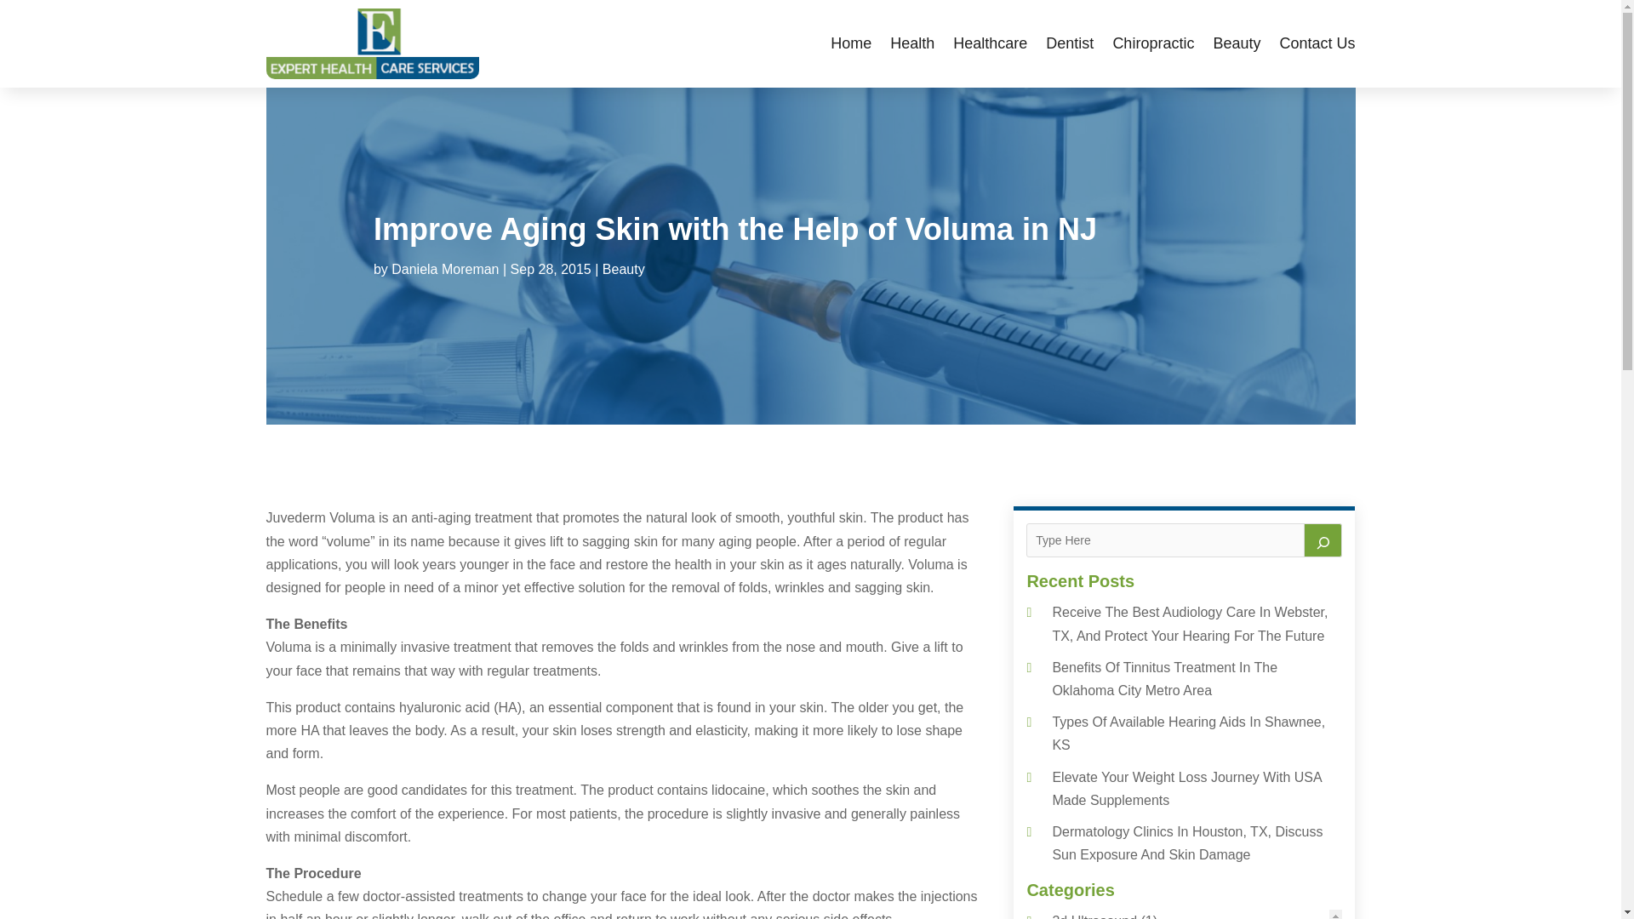  I want to click on Elevate Your Weight Loss Journey With USA Made Supplements, so click(1186, 789).